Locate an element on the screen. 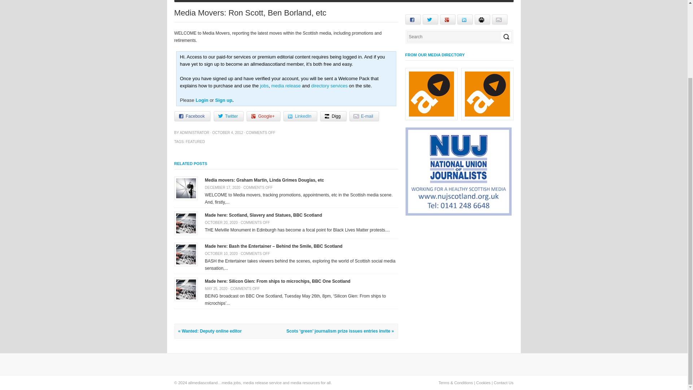  Share this article on Digg is located at coordinates (334, 116).